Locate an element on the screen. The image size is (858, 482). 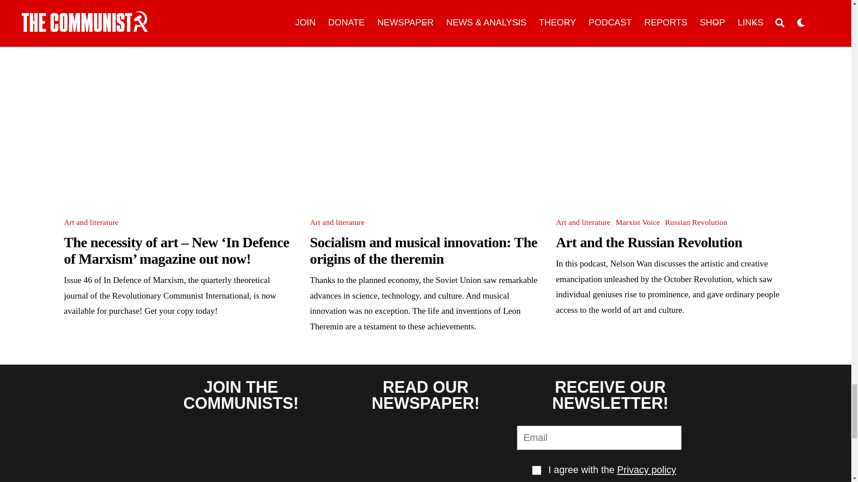
Privacy policy is located at coordinates (646, 470).